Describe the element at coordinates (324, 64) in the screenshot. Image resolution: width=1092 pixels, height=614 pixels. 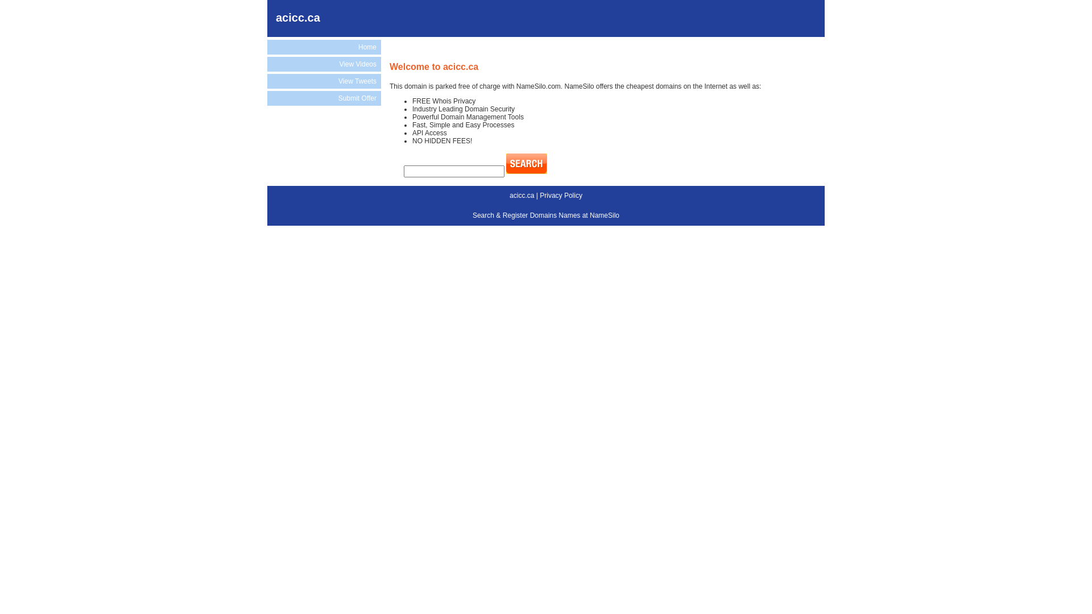
I see `View Videos` at that location.